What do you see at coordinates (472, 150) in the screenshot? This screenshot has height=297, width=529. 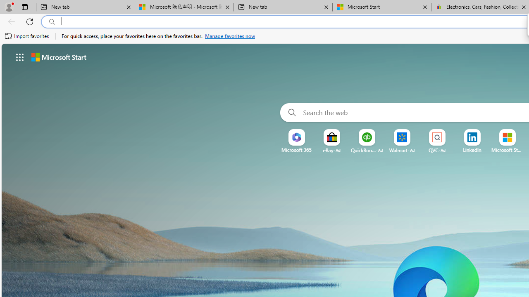 I see `LinkedIn` at bounding box center [472, 150].